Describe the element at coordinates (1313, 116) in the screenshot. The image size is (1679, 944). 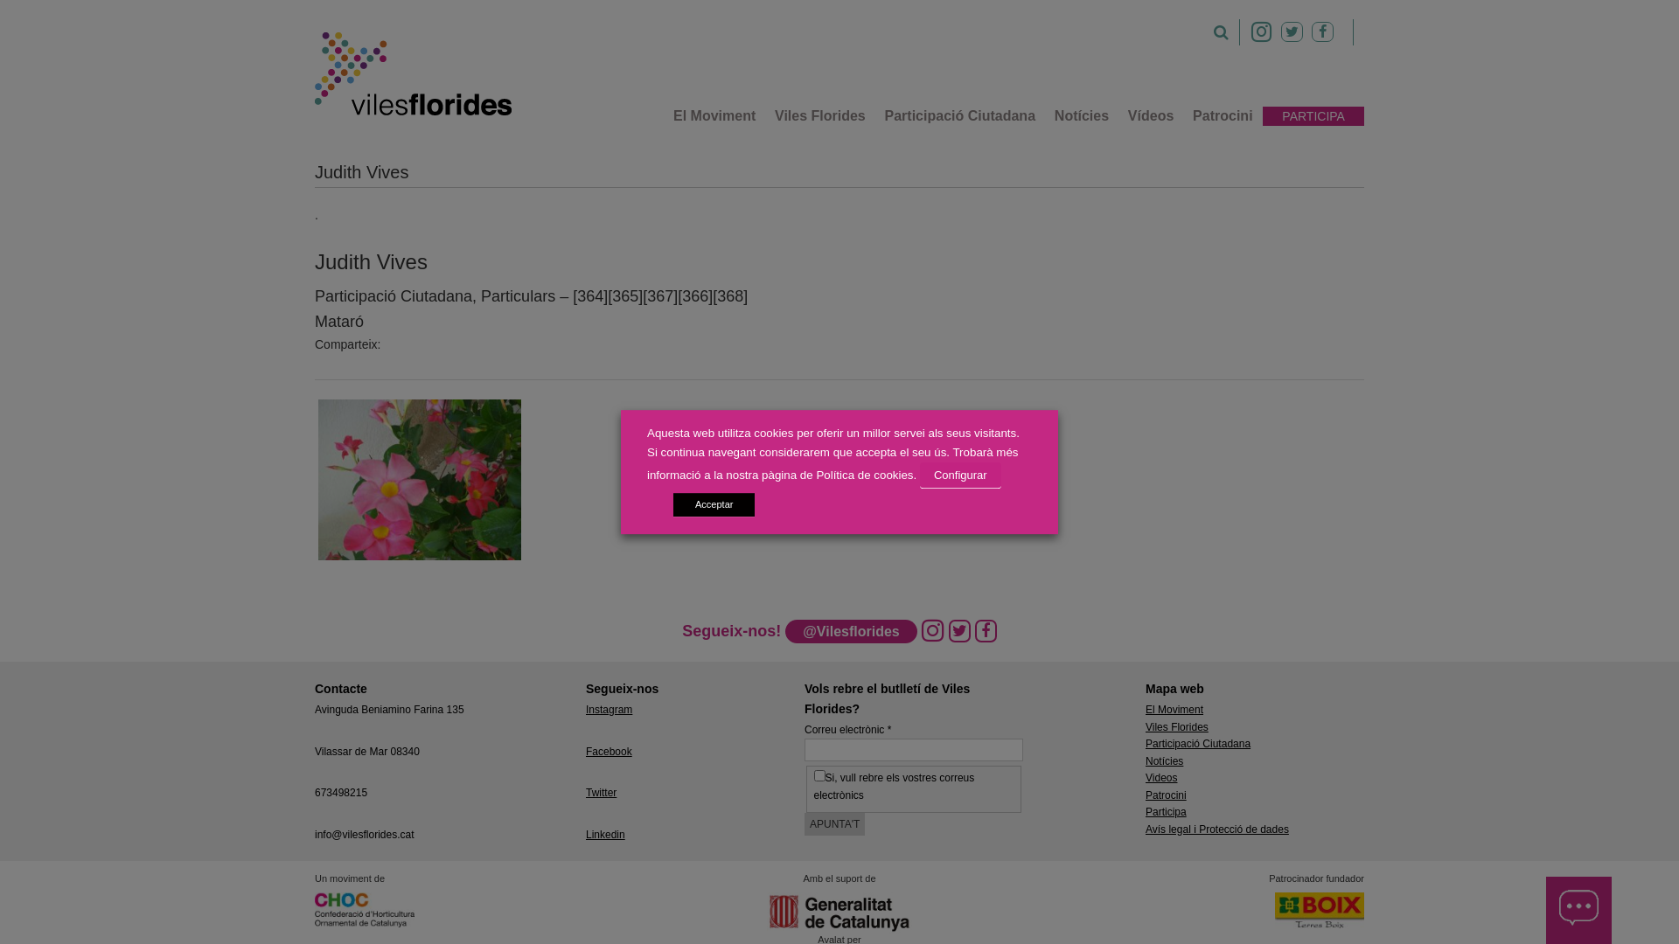
I see `PARTICIPA` at that location.